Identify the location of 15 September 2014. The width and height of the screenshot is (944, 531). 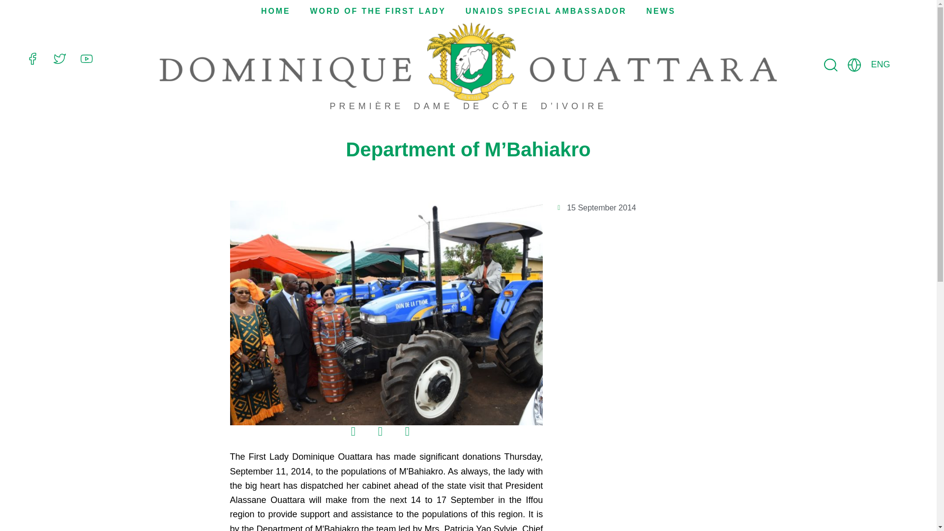
(597, 207).